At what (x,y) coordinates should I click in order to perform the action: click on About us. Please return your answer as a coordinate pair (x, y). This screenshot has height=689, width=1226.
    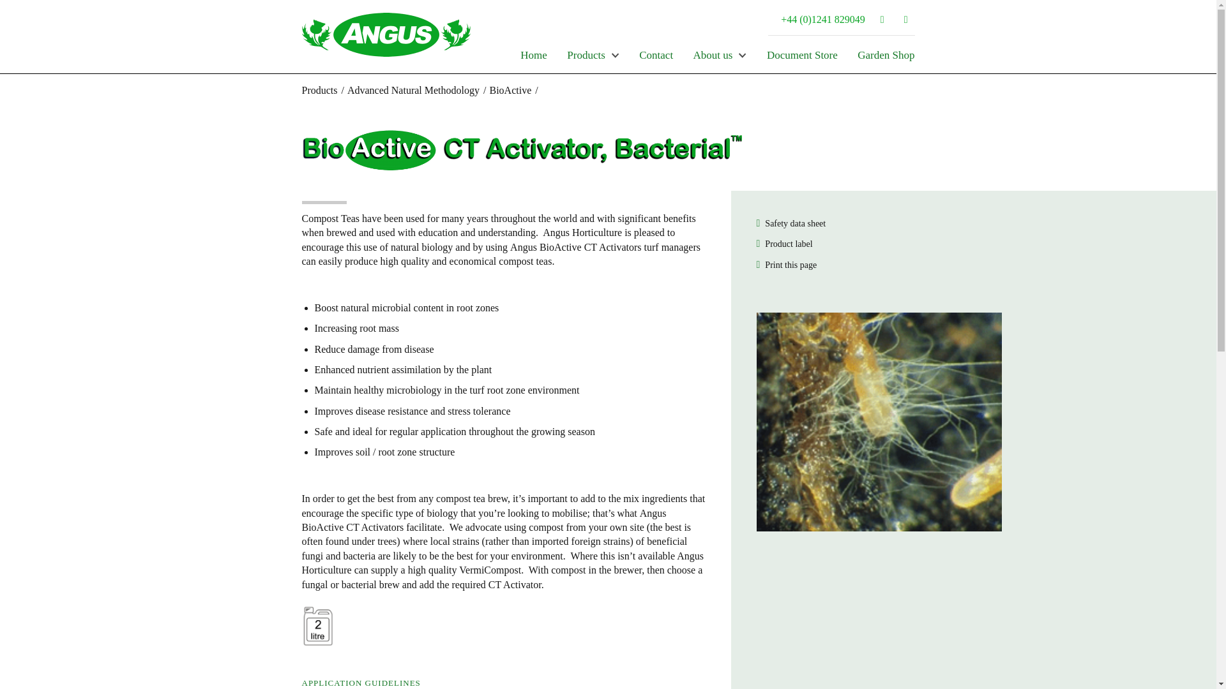
    Looking at the image, I should click on (720, 57).